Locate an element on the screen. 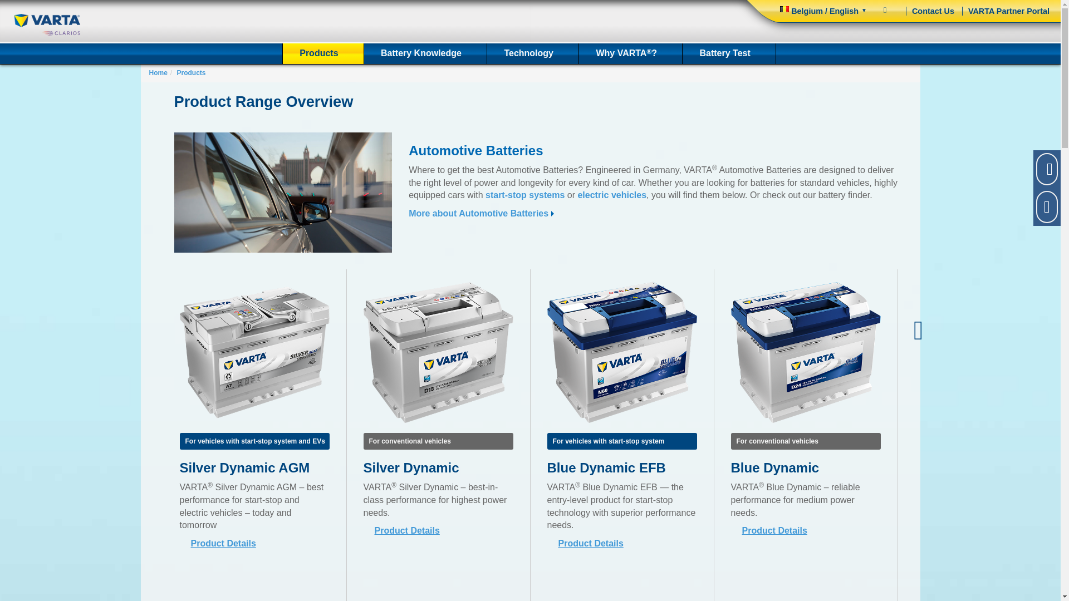 The width and height of the screenshot is (1069, 601). Technology is located at coordinates (532, 53).